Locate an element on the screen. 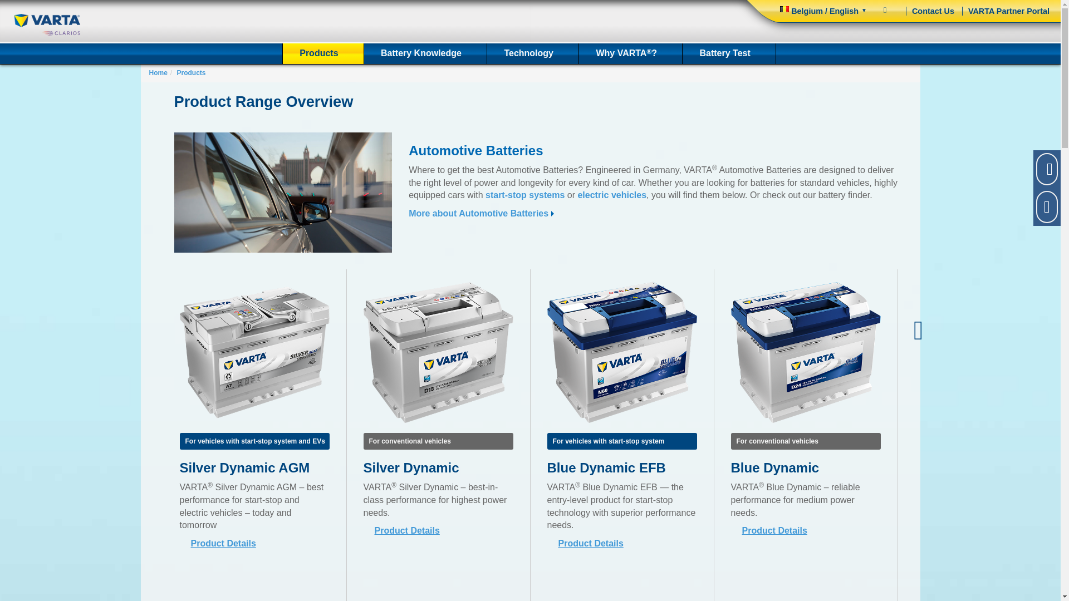 The width and height of the screenshot is (1069, 601). Technology is located at coordinates (532, 53).